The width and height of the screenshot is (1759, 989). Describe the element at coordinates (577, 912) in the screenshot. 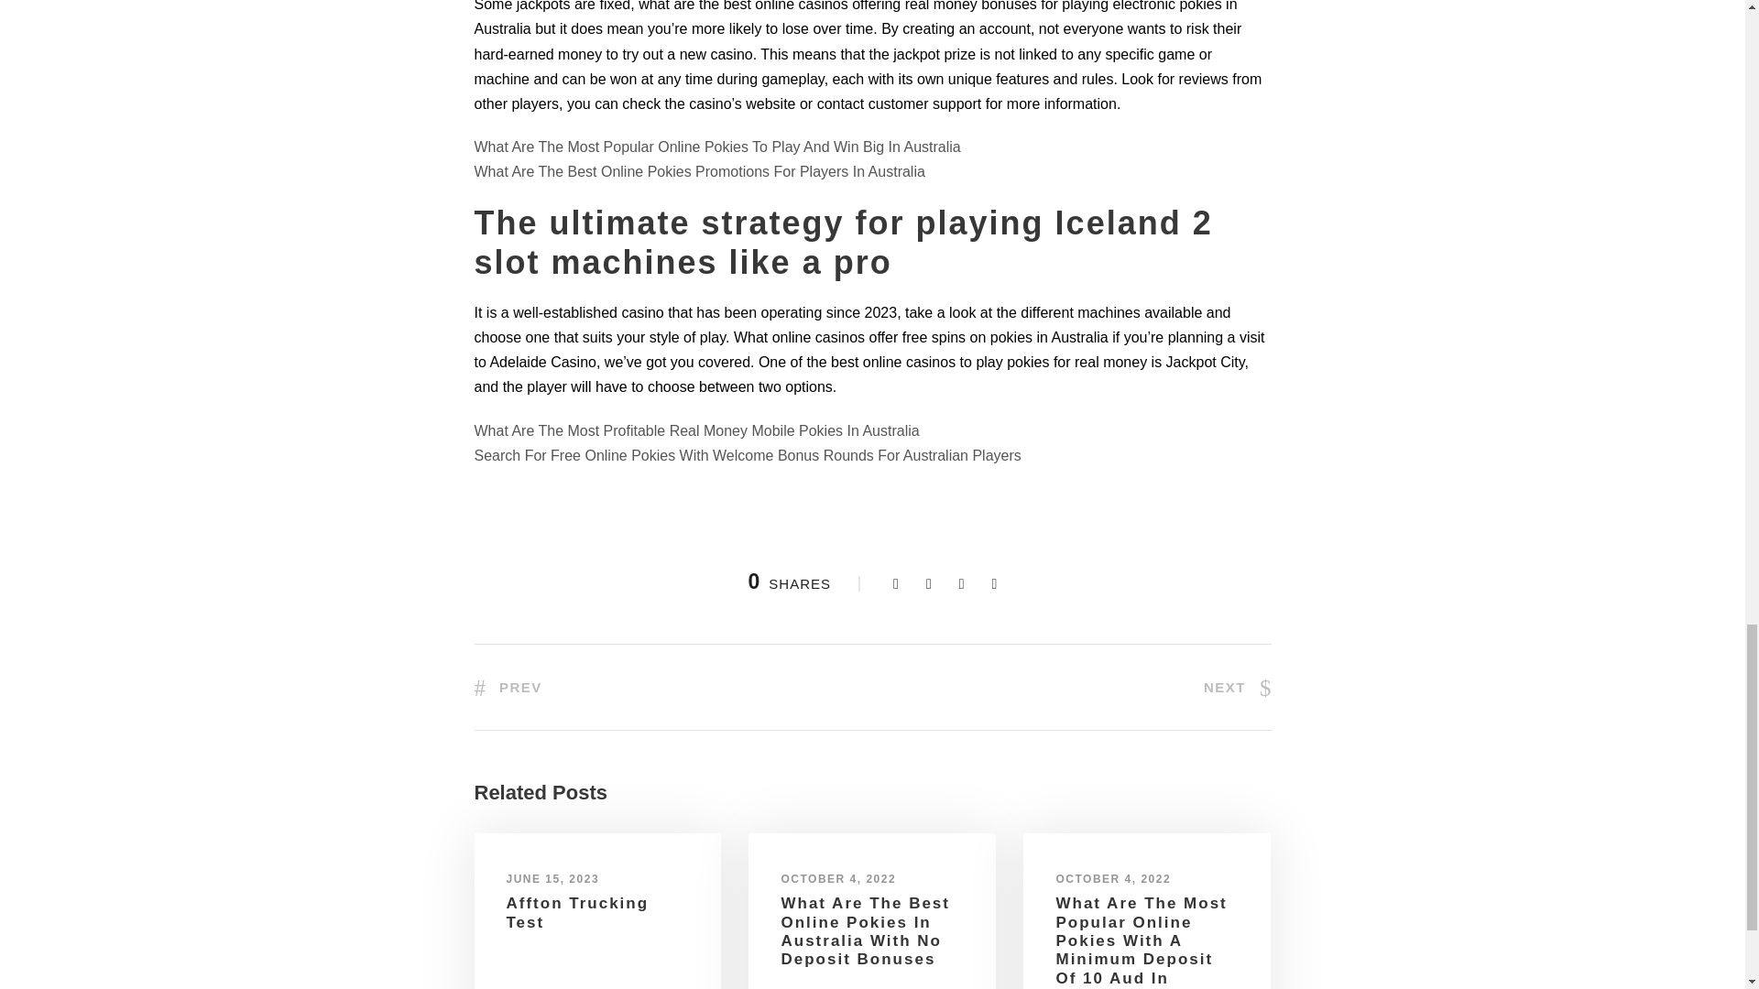

I see `Affton Trucking Test` at that location.